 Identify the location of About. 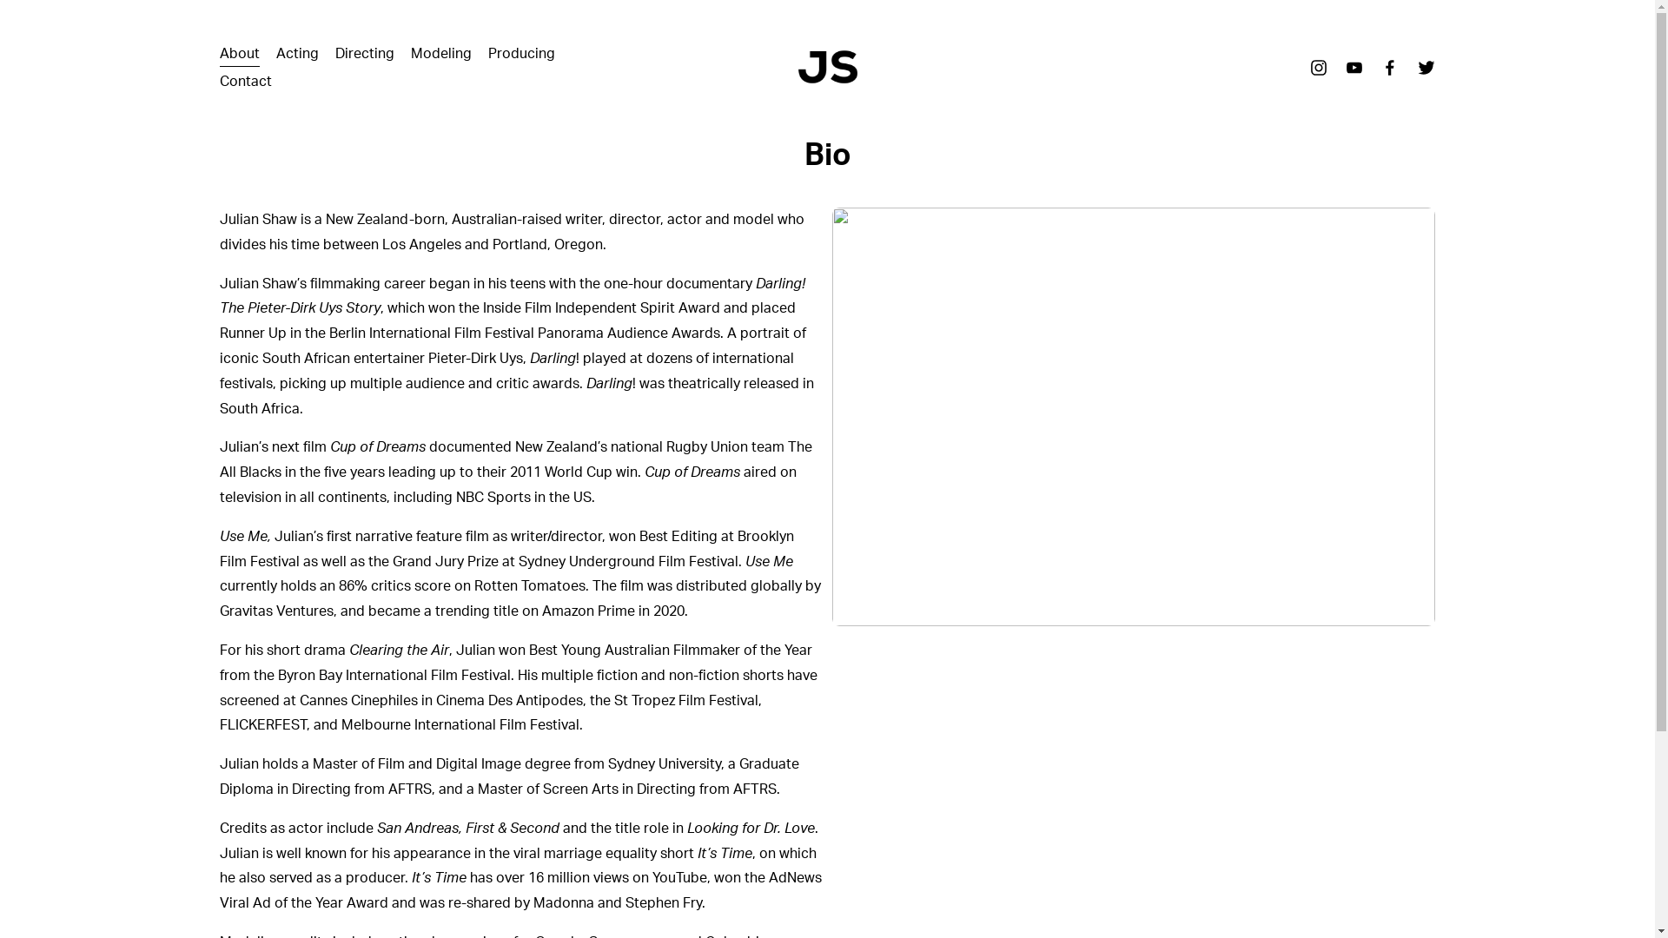
(239, 54).